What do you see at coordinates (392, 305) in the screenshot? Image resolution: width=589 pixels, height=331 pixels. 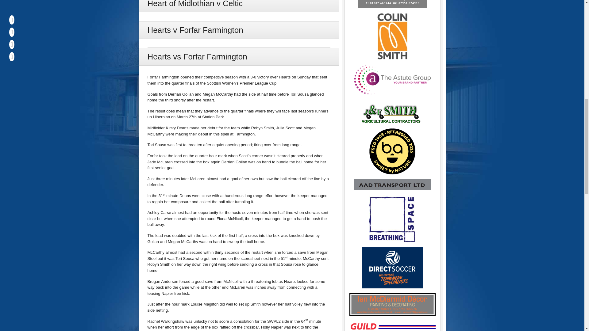 I see `IanMcDiarmidDecor` at bounding box center [392, 305].